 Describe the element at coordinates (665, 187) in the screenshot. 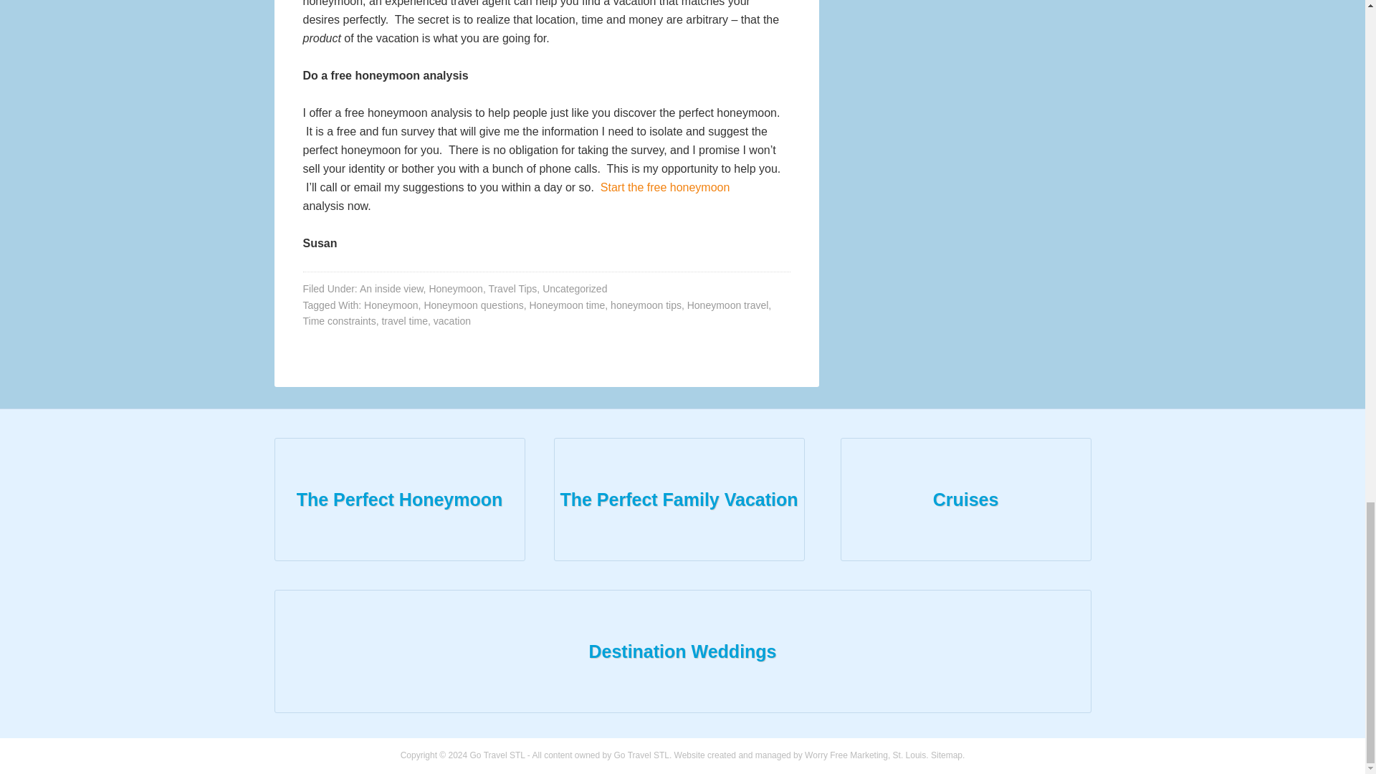

I see `Start the free honeymoon` at that location.